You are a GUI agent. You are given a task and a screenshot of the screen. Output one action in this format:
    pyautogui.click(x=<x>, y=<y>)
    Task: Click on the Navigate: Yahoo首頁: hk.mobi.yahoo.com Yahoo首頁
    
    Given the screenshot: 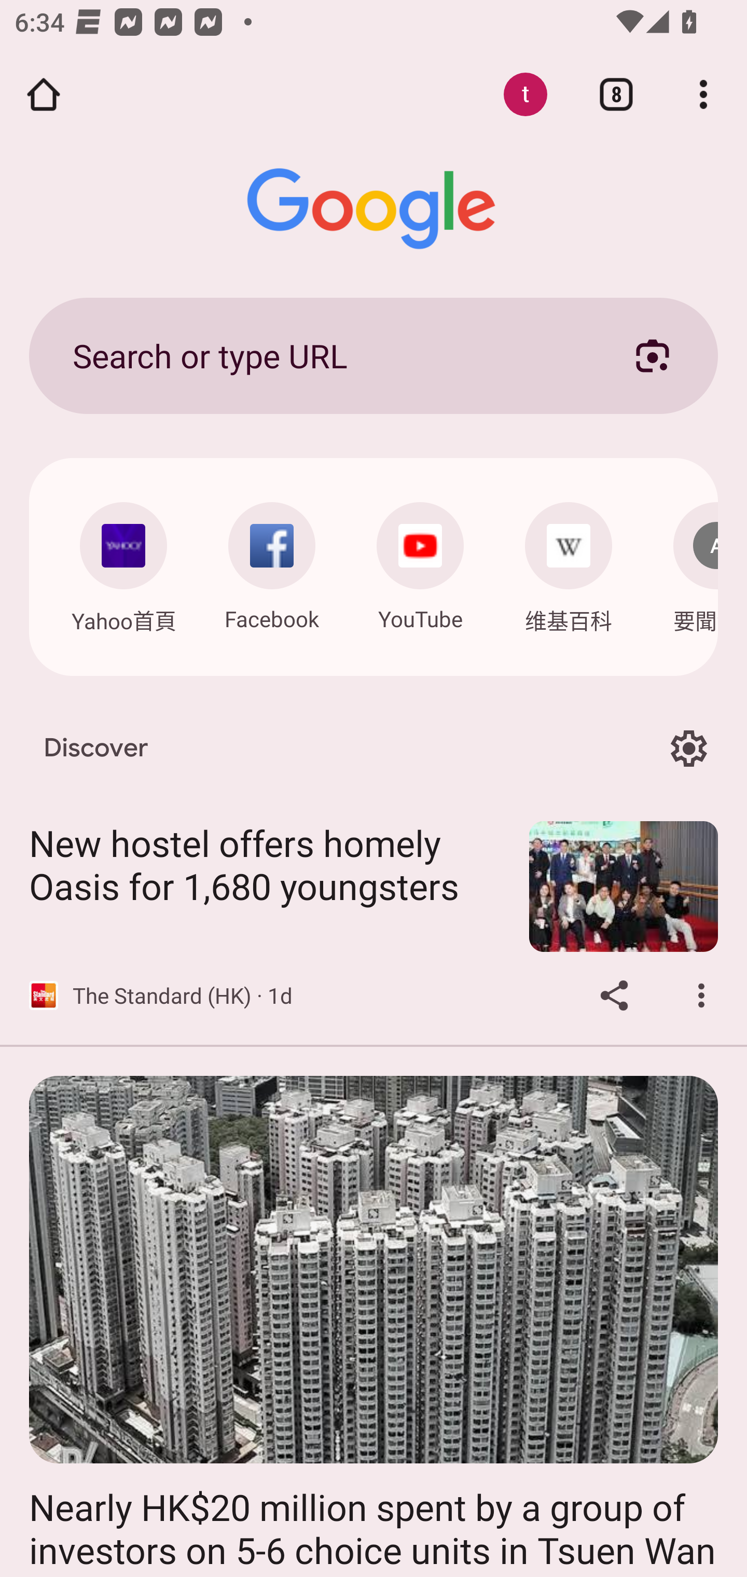 What is the action you would take?
    pyautogui.click(x=123, y=562)
    